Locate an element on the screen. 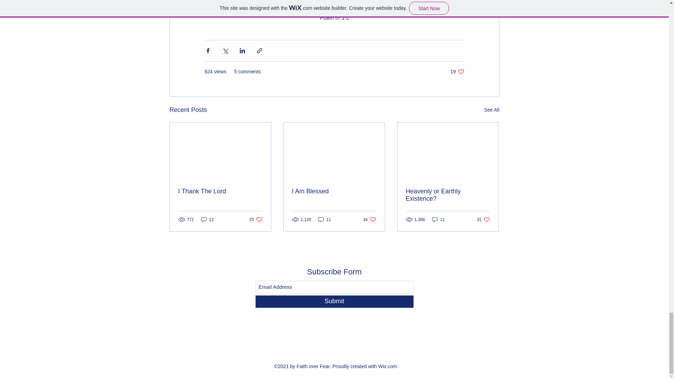 This screenshot has height=379, width=674. I Am Blessed is located at coordinates (438, 219).